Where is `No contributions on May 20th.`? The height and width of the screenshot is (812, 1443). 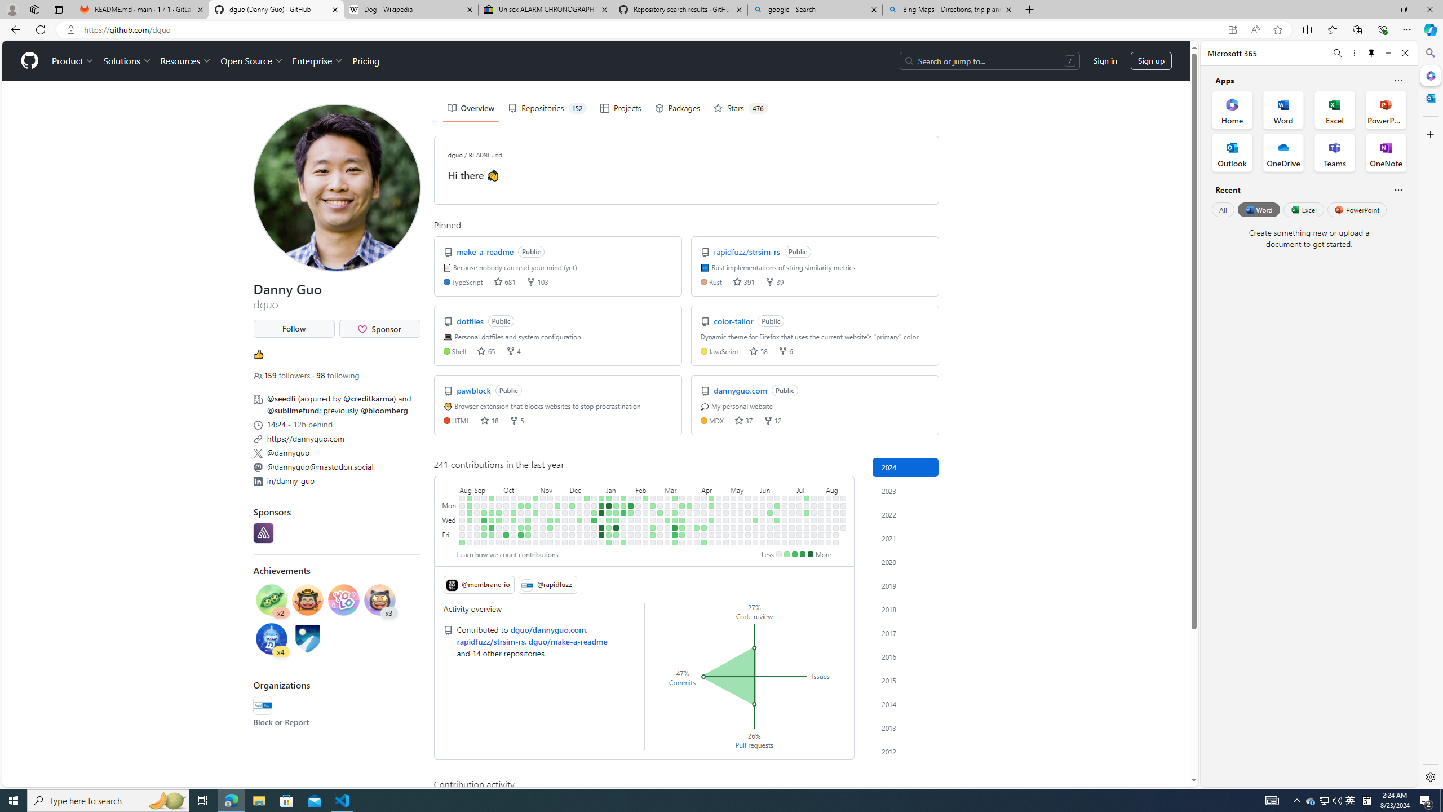
No contributions on May 20th. is located at coordinates (747, 505).